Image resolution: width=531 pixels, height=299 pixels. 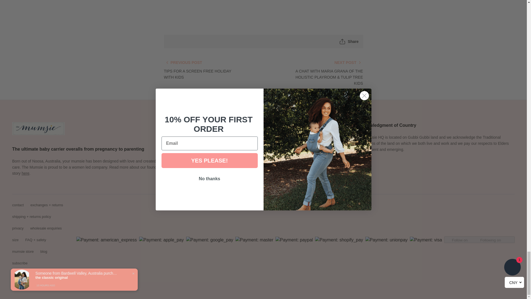 What do you see at coordinates (25, 173) in the screenshot?
I see `JUGGLING MAMA` at bounding box center [25, 173].